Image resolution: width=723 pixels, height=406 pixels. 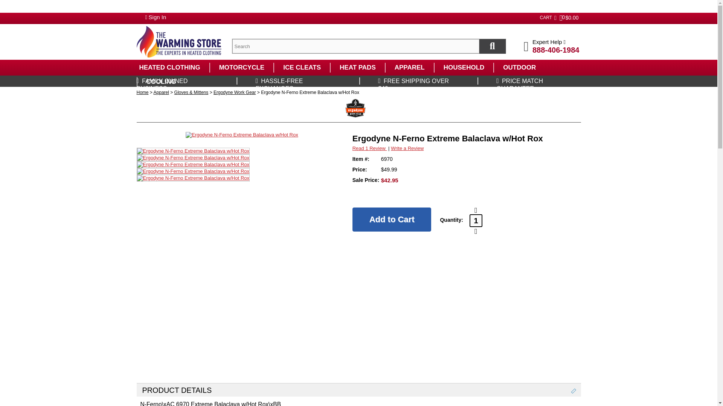 I want to click on Sign In, so click(x=157, y=17).